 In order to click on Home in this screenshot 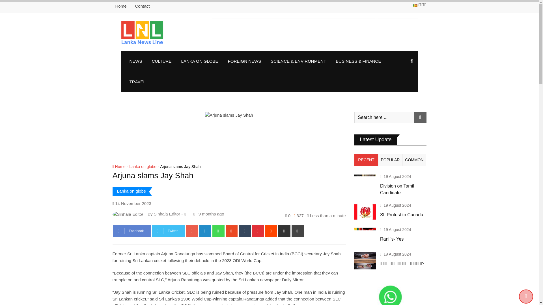, I will do `click(121, 6)`.